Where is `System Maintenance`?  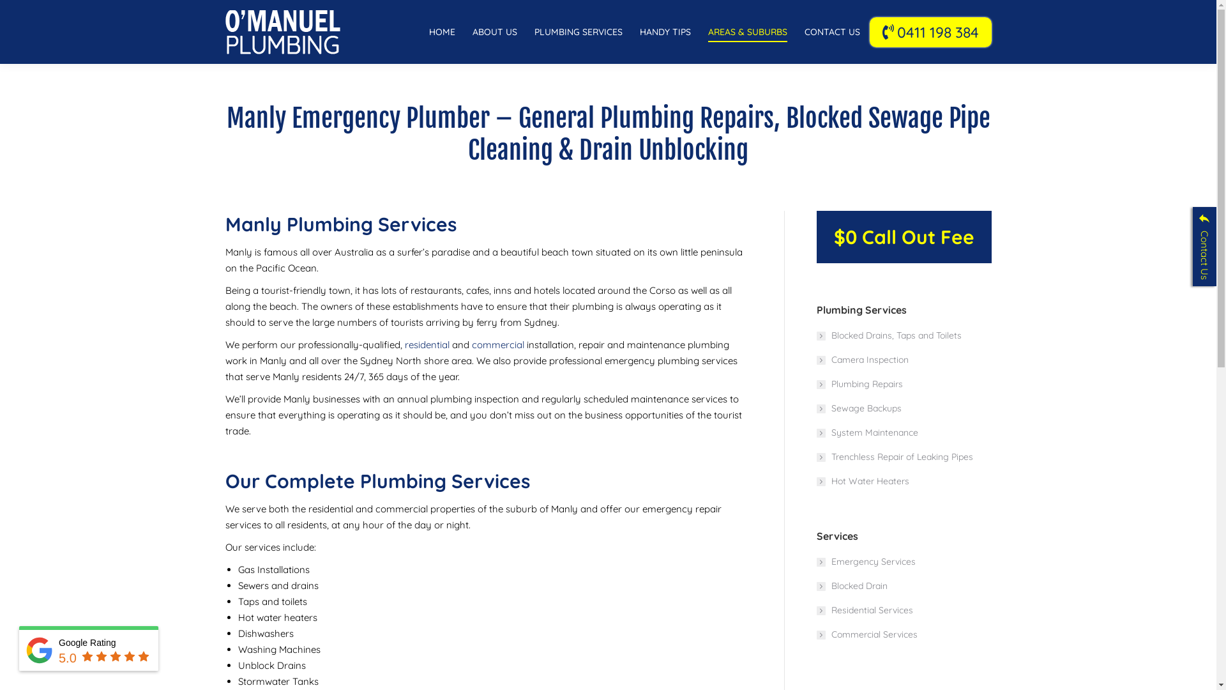 System Maintenance is located at coordinates (867, 433).